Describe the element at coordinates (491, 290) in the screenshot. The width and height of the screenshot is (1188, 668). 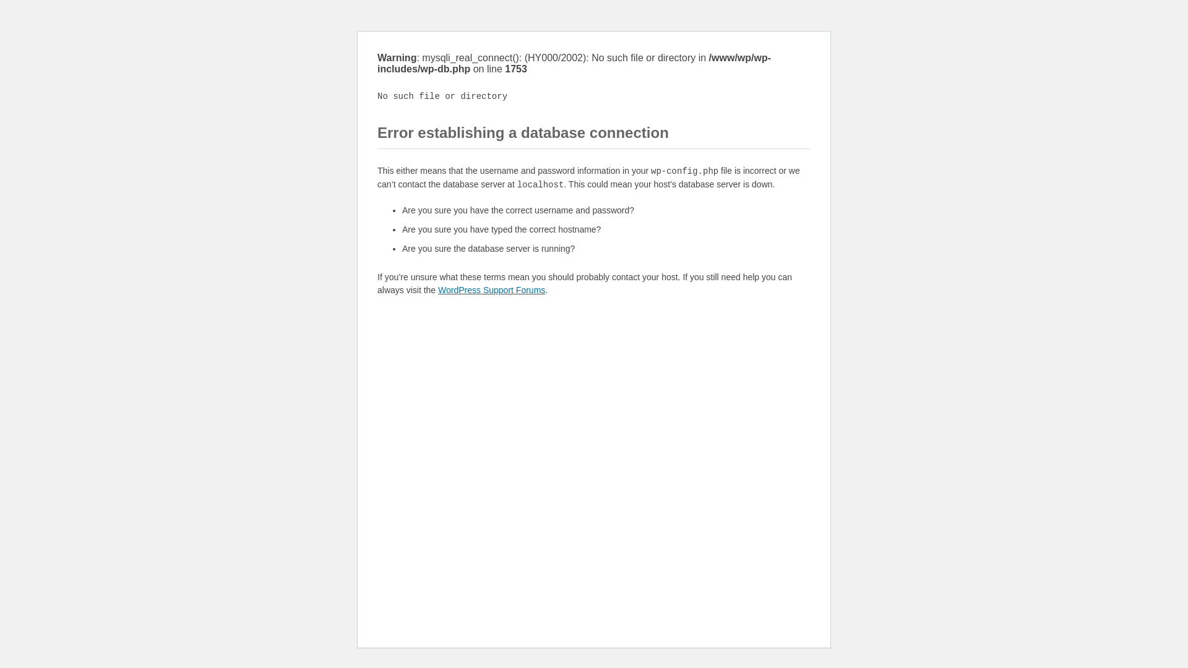
I see `WordPress Support Forums` at that location.